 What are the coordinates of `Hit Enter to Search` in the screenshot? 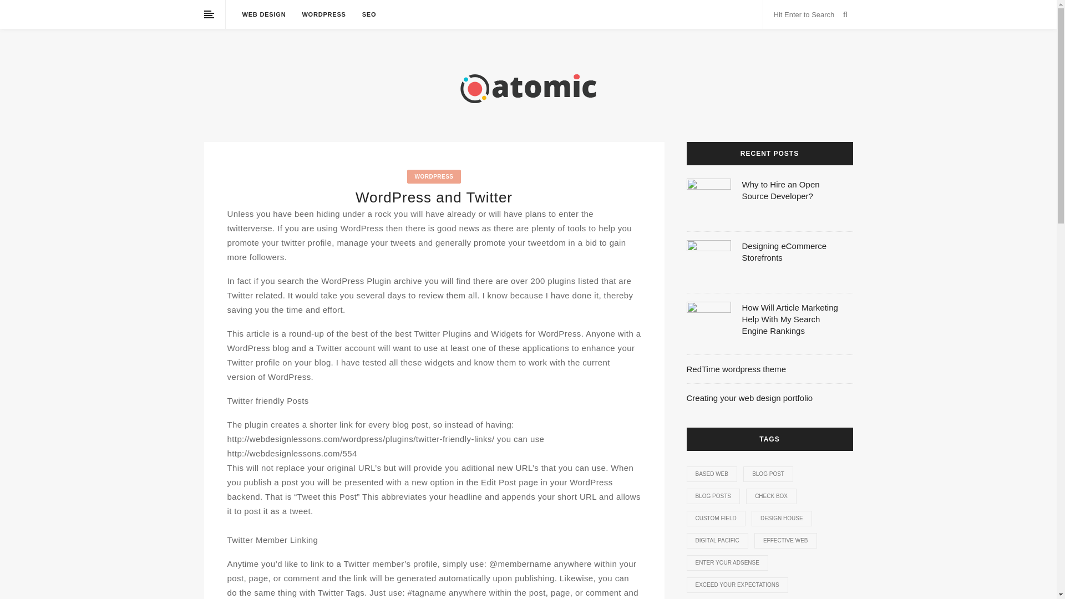 It's located at (805, 14).